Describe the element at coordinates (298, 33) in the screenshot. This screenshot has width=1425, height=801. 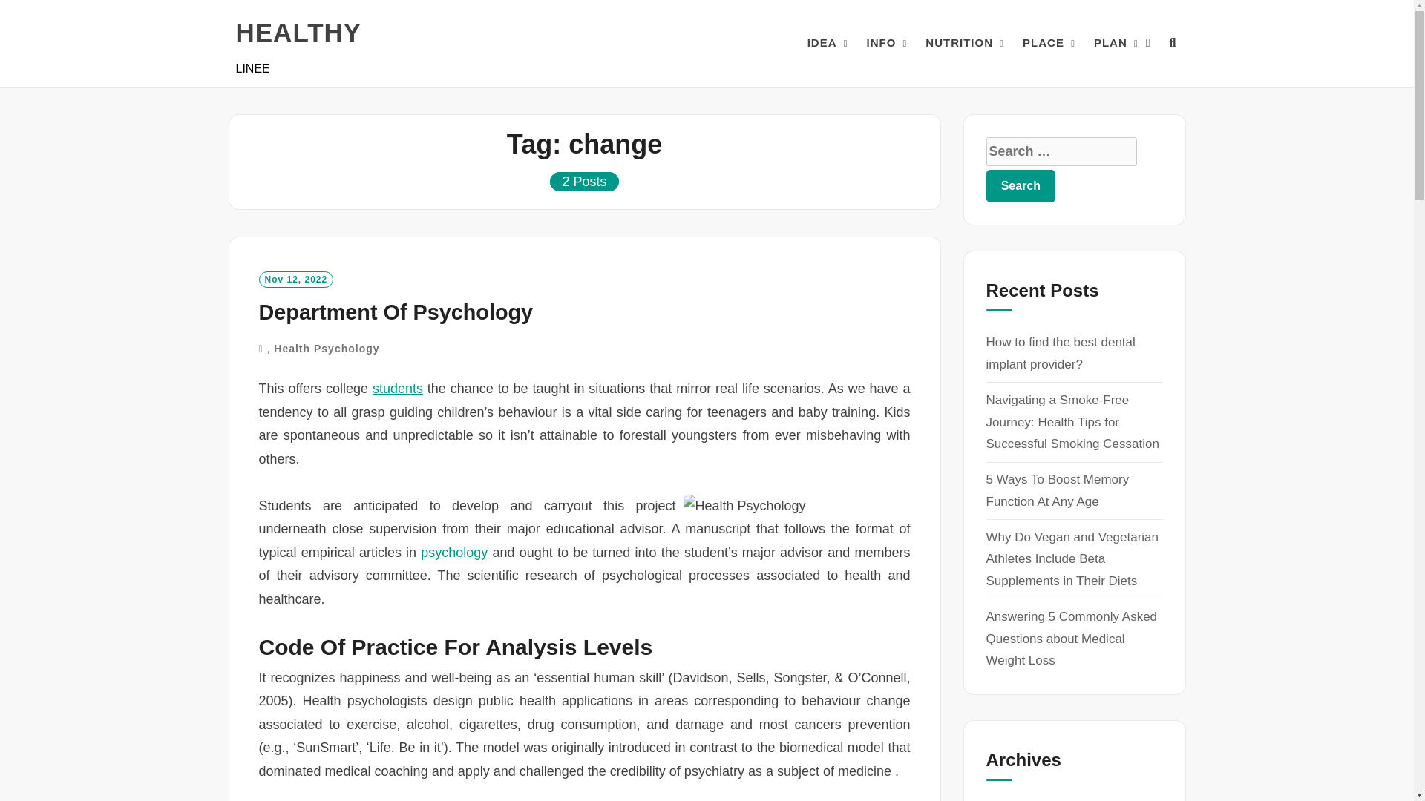
I see `HEALTHY` at that location.